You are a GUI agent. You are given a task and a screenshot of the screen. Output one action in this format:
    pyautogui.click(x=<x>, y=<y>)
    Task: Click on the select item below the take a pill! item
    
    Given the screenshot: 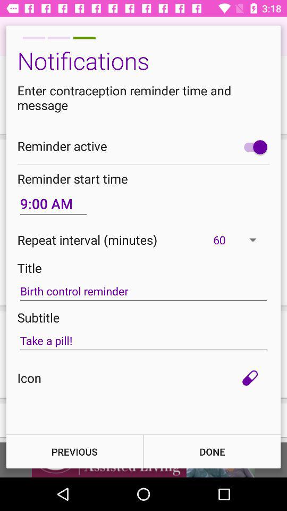 What is the action you would take?
    pyautogui.click(x=250, y=378)
    